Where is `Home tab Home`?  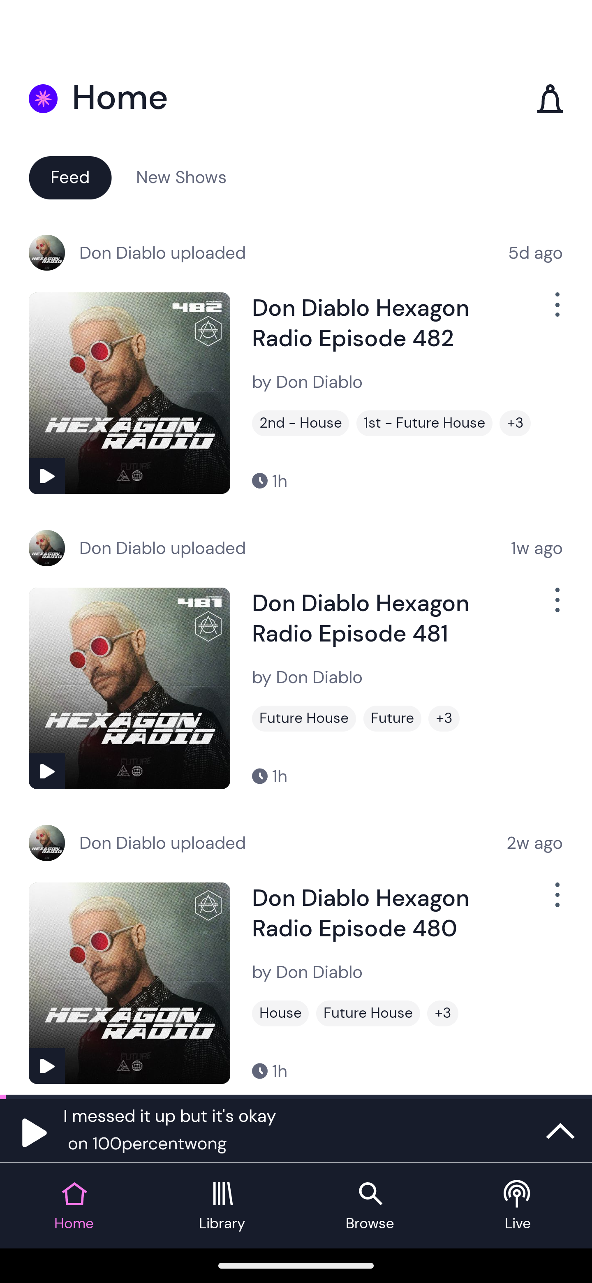 Home tab Home is located at coordinates (74, 1206).